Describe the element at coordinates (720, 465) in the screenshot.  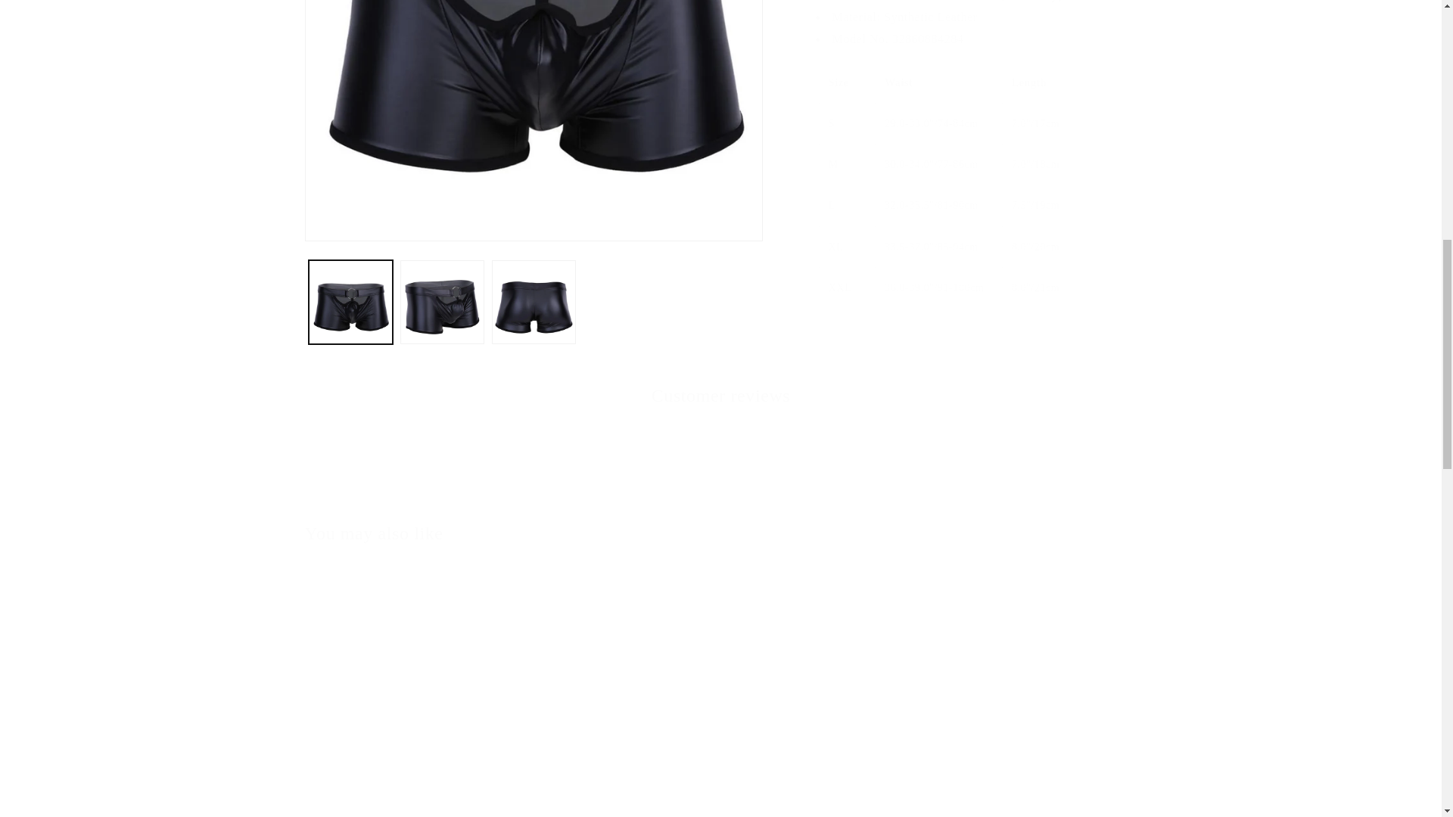
I see `Carousel gallery reviews widget` at that location.